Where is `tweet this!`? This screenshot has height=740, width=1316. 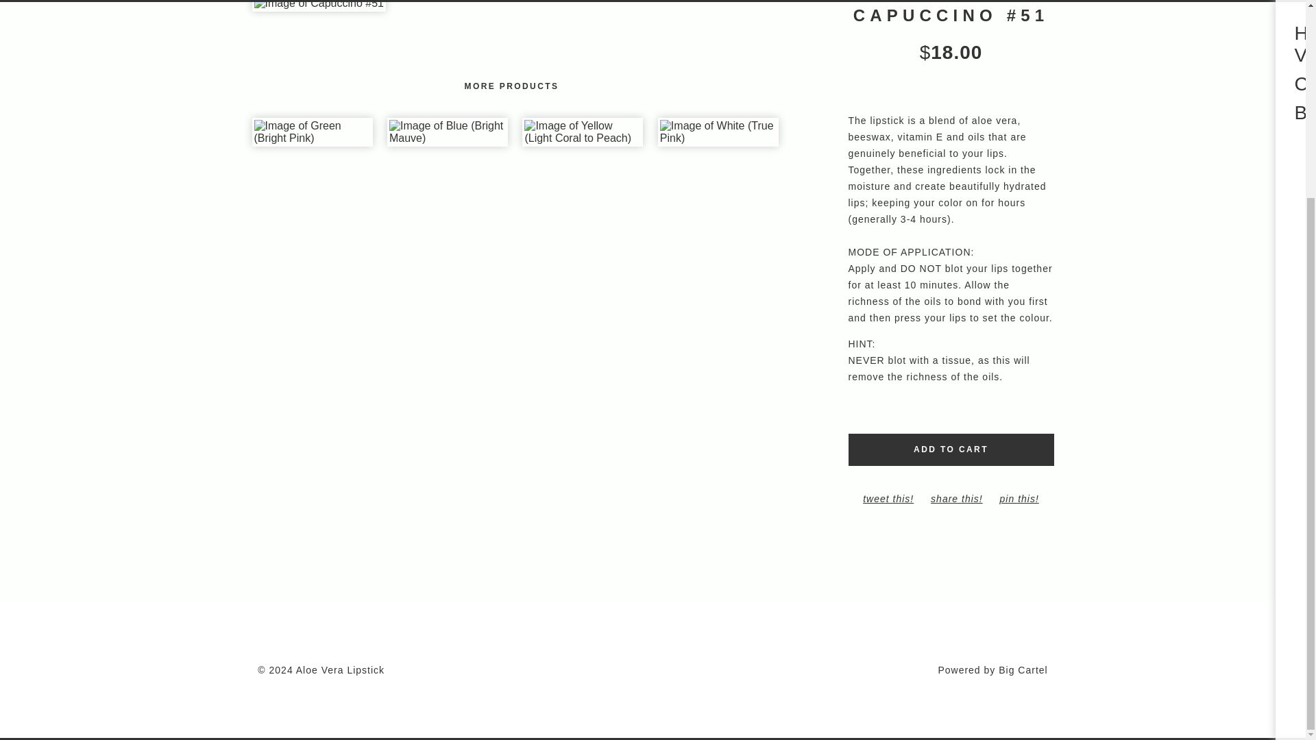
tweet this! is located at coordinates (888, 499).